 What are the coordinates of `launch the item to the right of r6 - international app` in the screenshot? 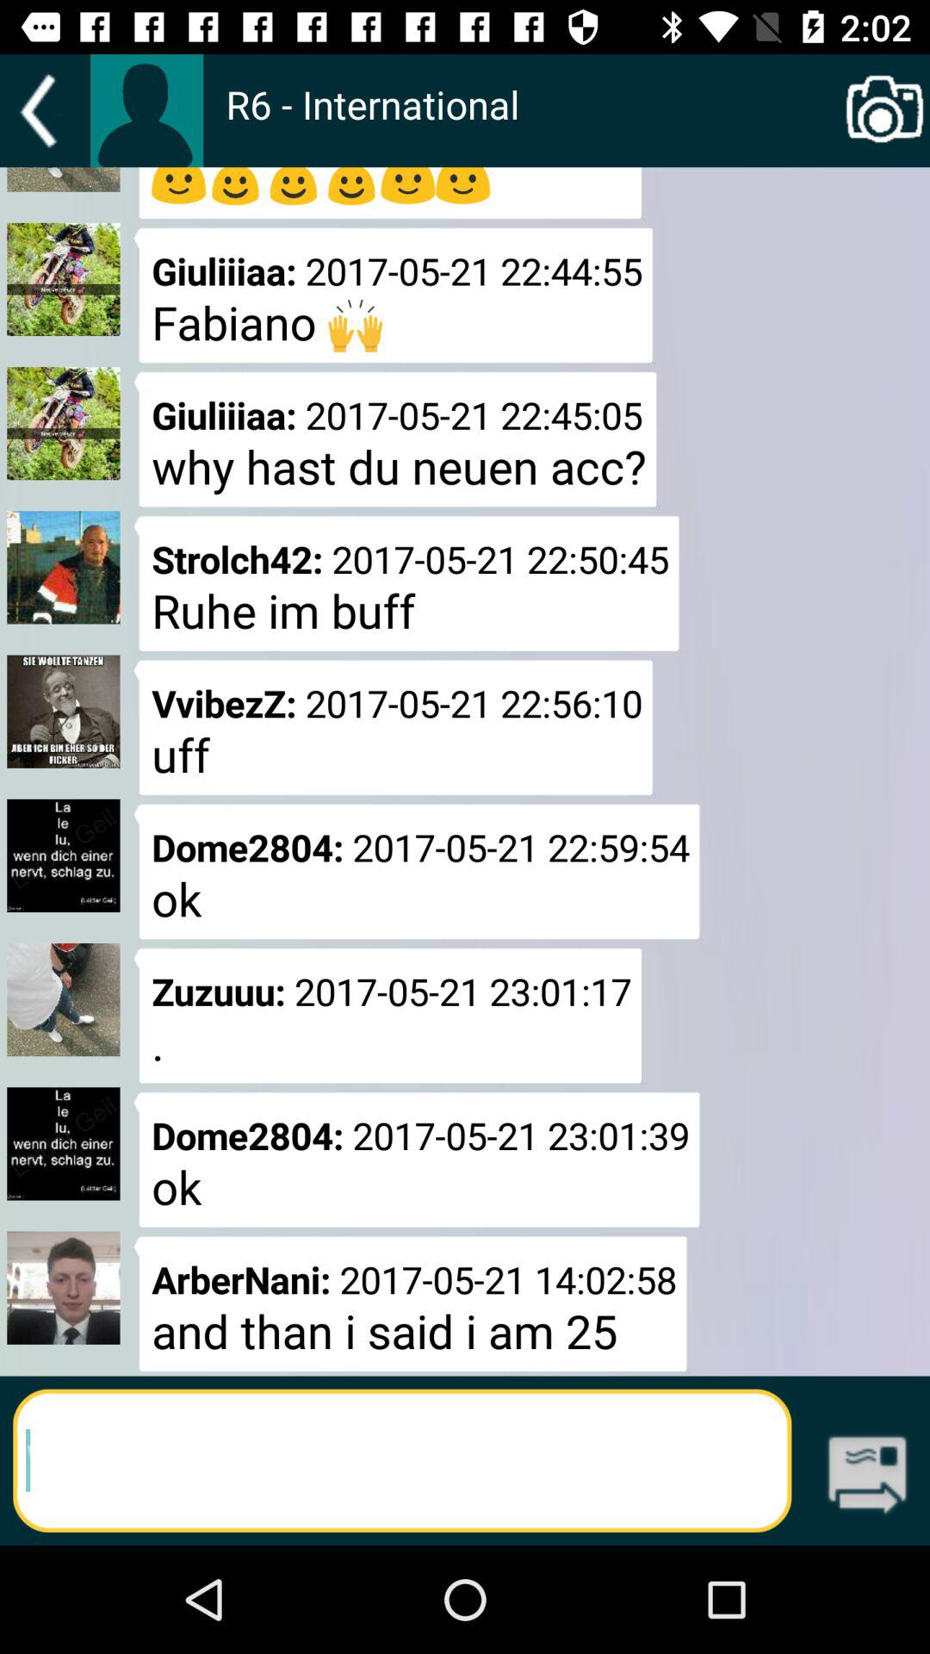 It's located at (885, 110).